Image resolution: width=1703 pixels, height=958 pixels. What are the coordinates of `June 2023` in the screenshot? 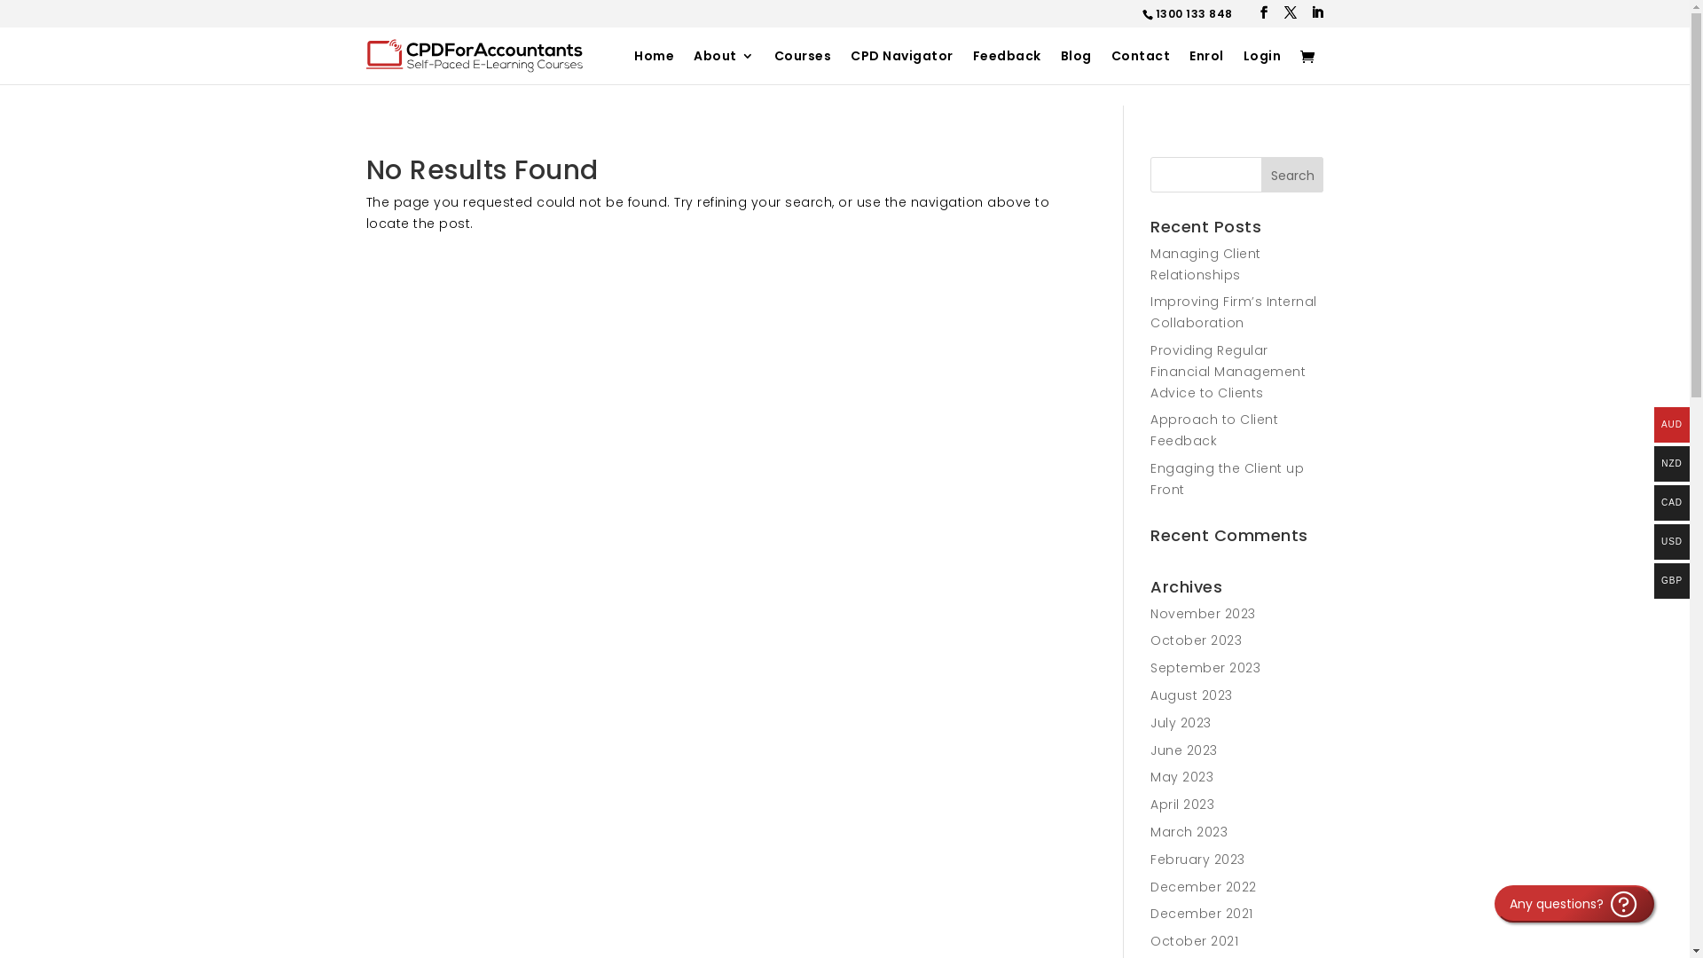 It's located at (1184, 750).